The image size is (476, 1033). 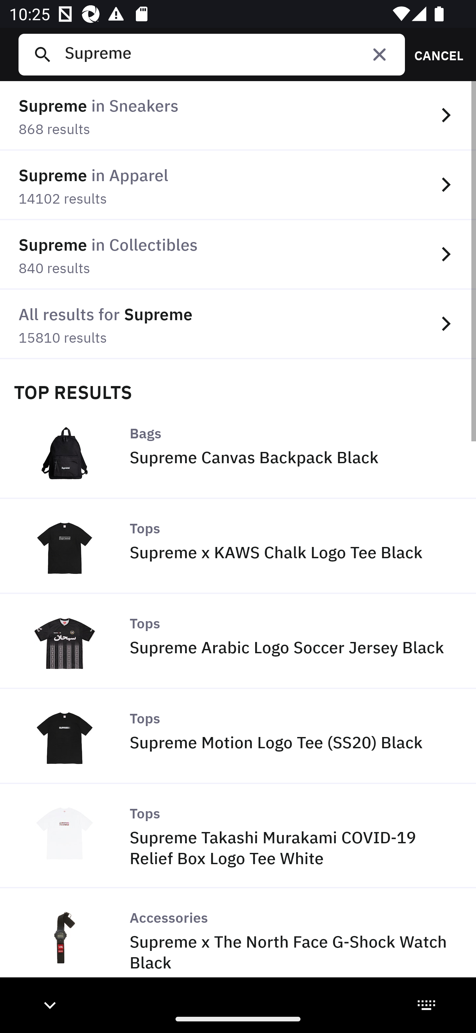 What do you see at coordinates (230, 54) in the screenshot?
I see `Supreme` at bounding box center [230, 54].